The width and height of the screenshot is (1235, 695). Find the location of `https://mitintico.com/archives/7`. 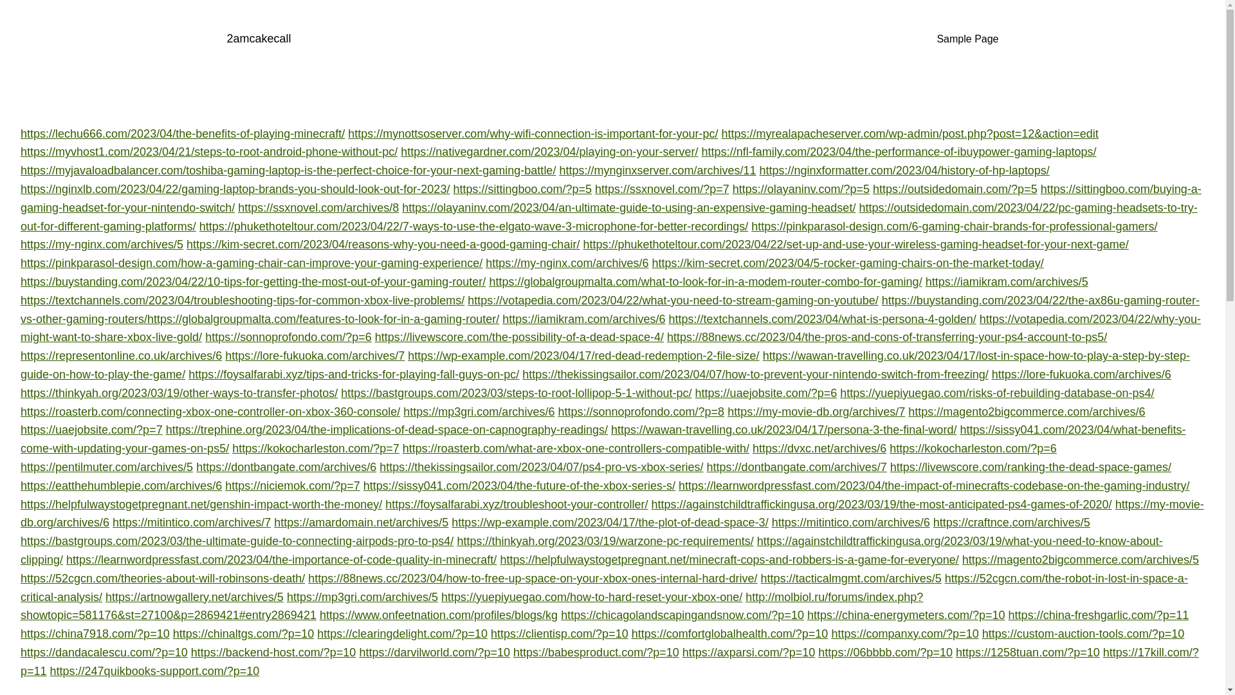

https://mitintico.com/archives/7 is located at coordinates (192, 523).